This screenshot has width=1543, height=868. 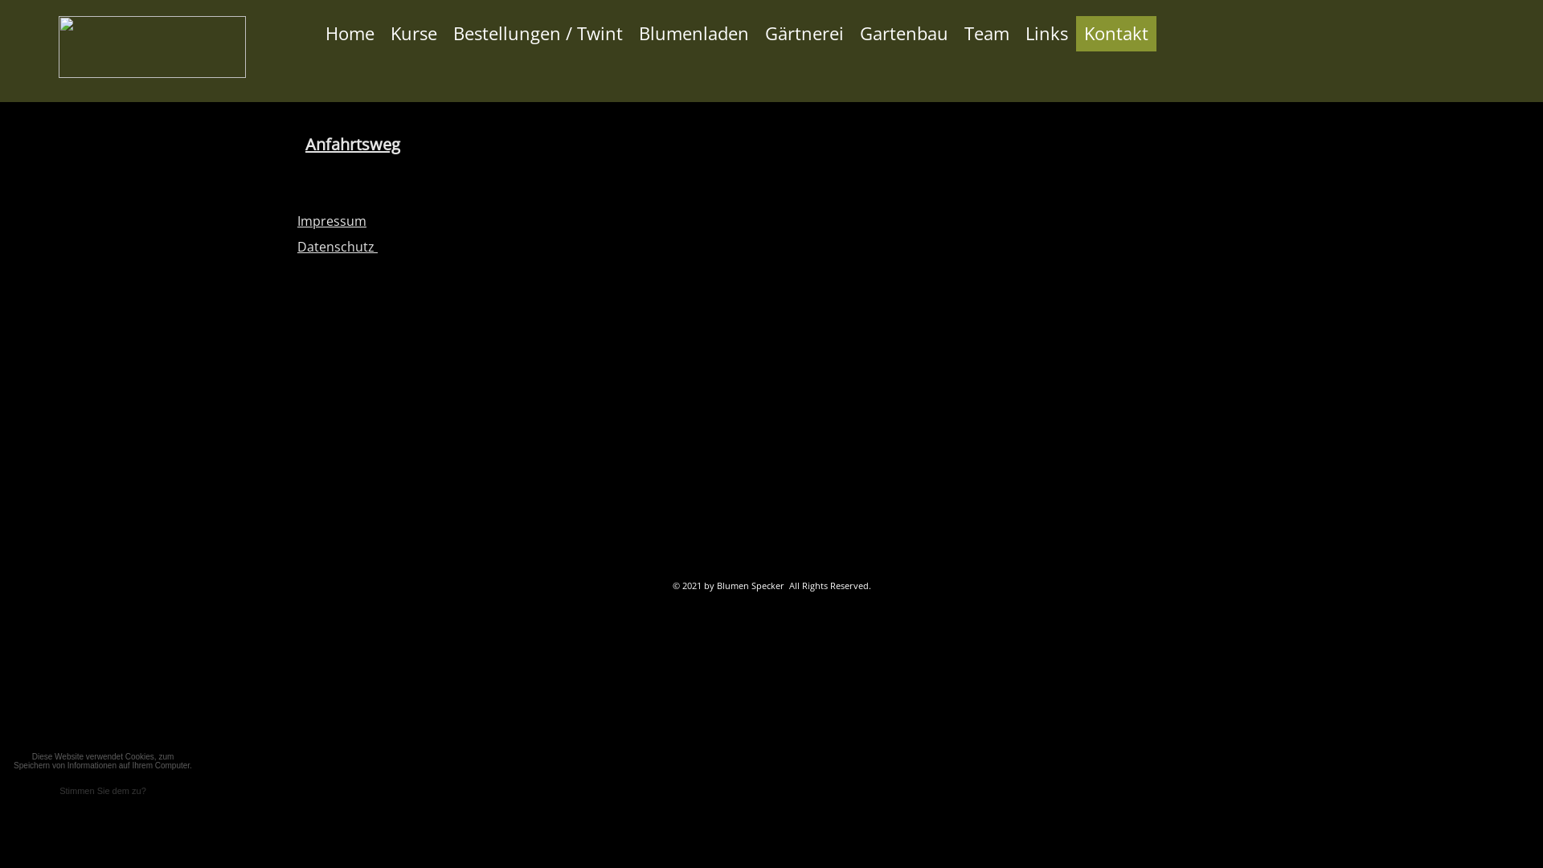 What do you see at coordinates (538, 34) in the screenshot?
I see `Bestellungen / Twint` at bounding box center [538, 34].